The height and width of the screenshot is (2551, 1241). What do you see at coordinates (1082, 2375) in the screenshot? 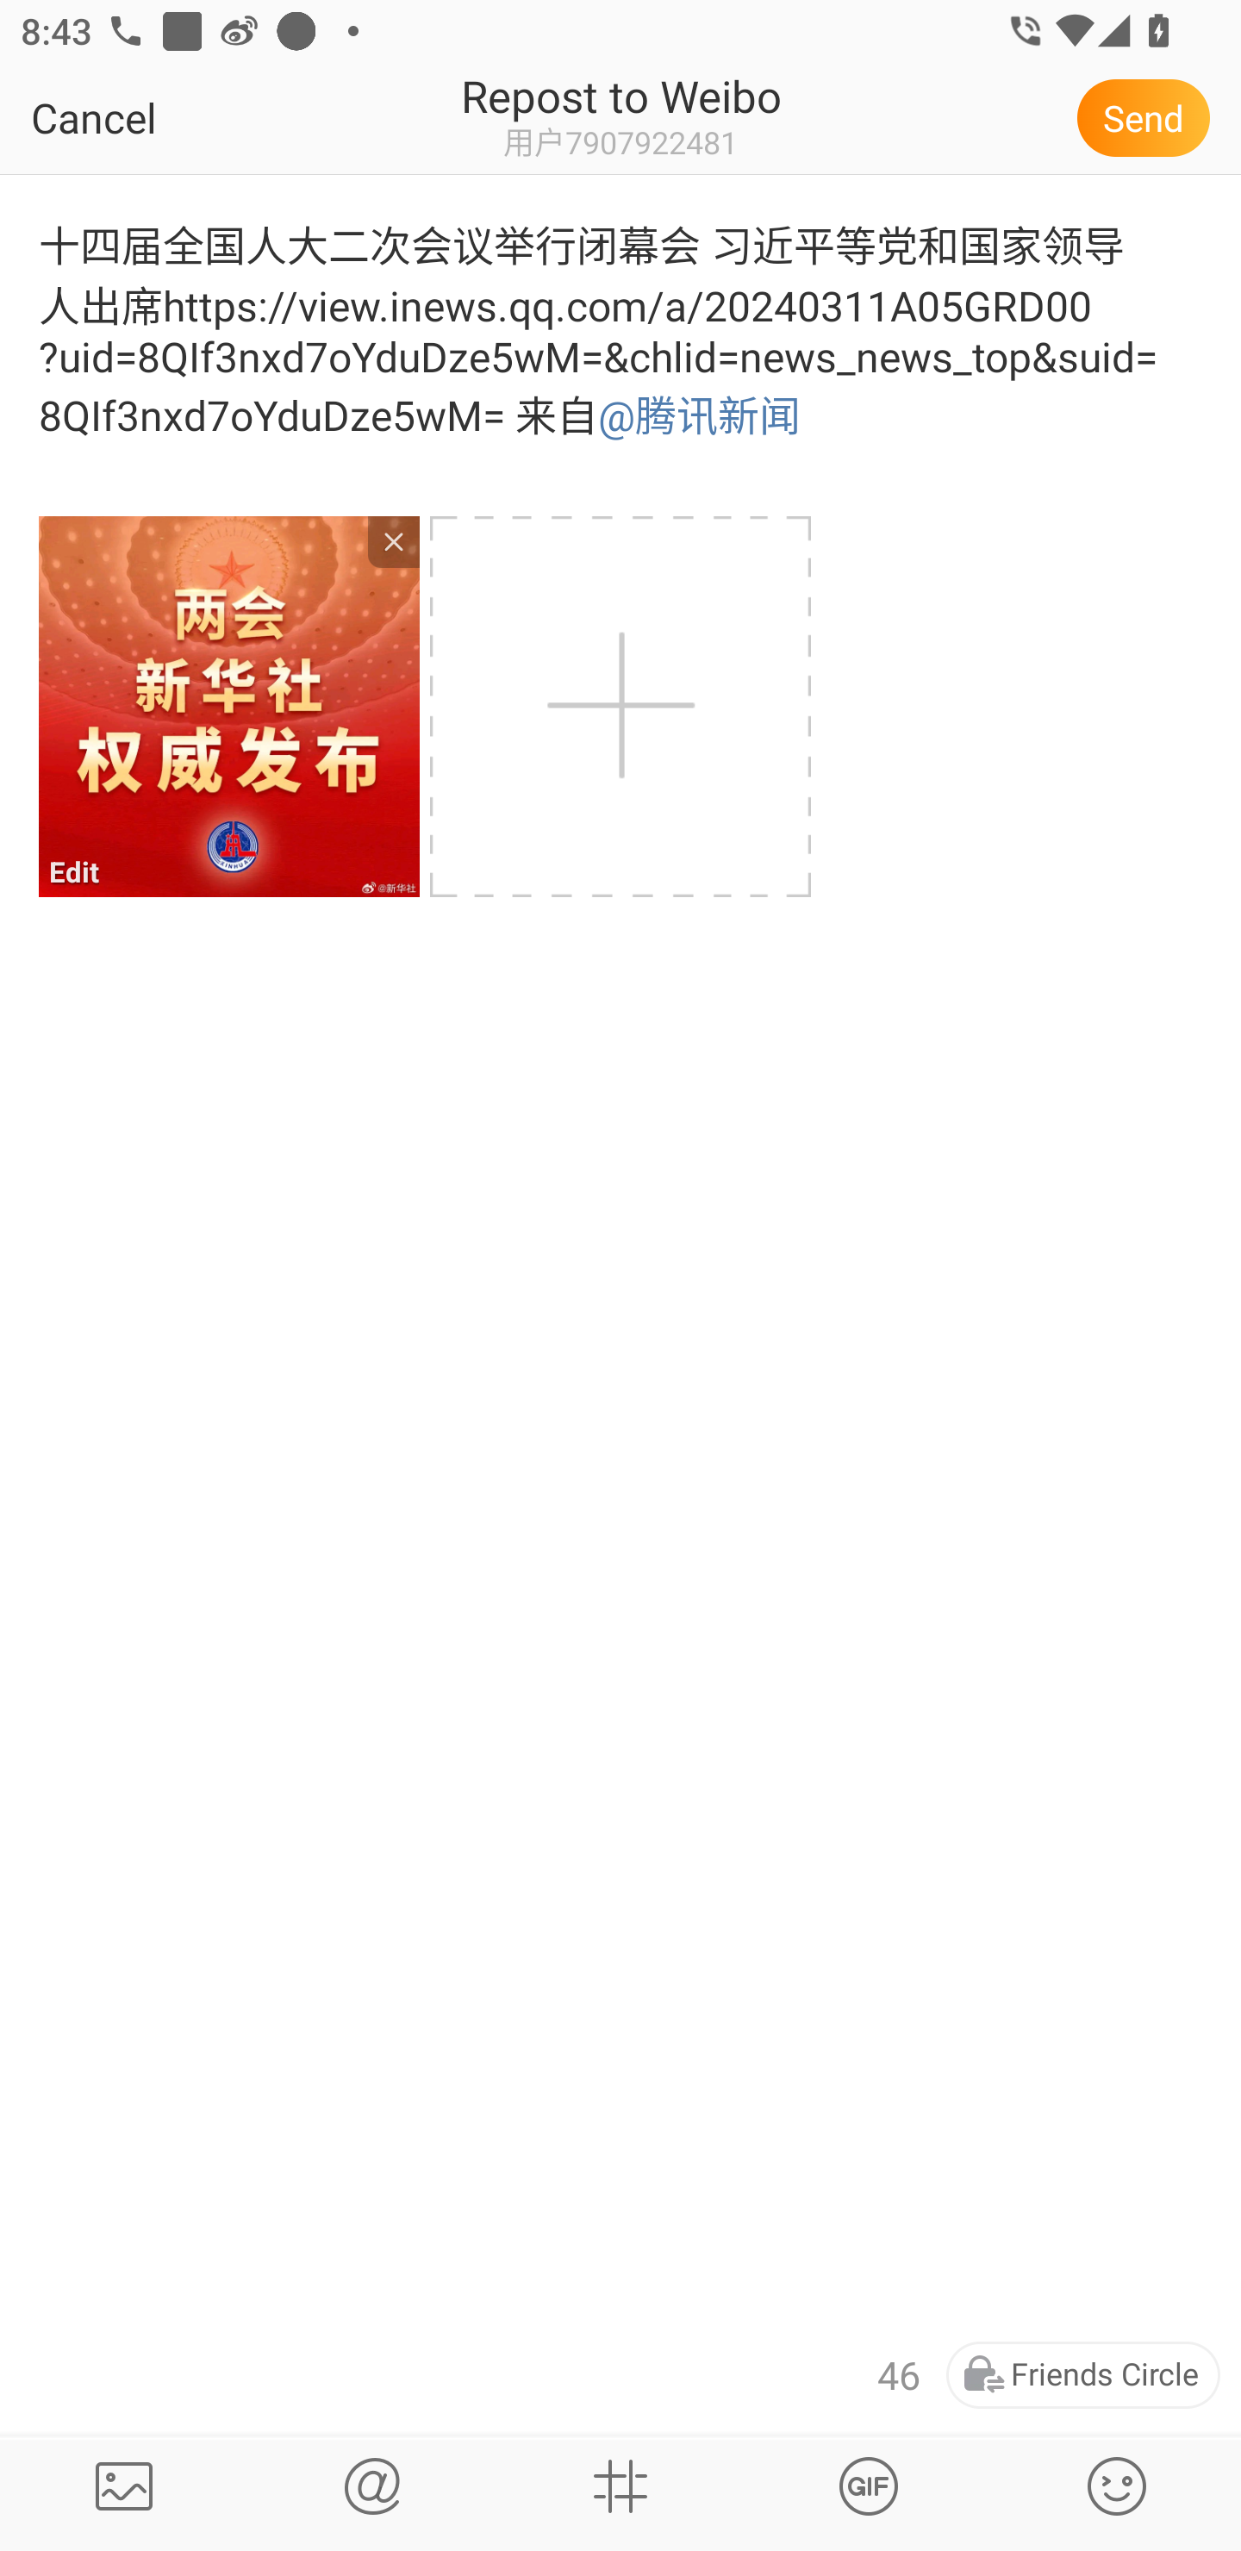
I see `Meyou Friends Circle` at bounding box center [1082, 2375].